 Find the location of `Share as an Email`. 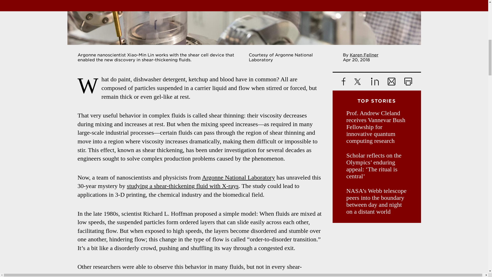

Share as an Email is located at coordinates (391, 82).